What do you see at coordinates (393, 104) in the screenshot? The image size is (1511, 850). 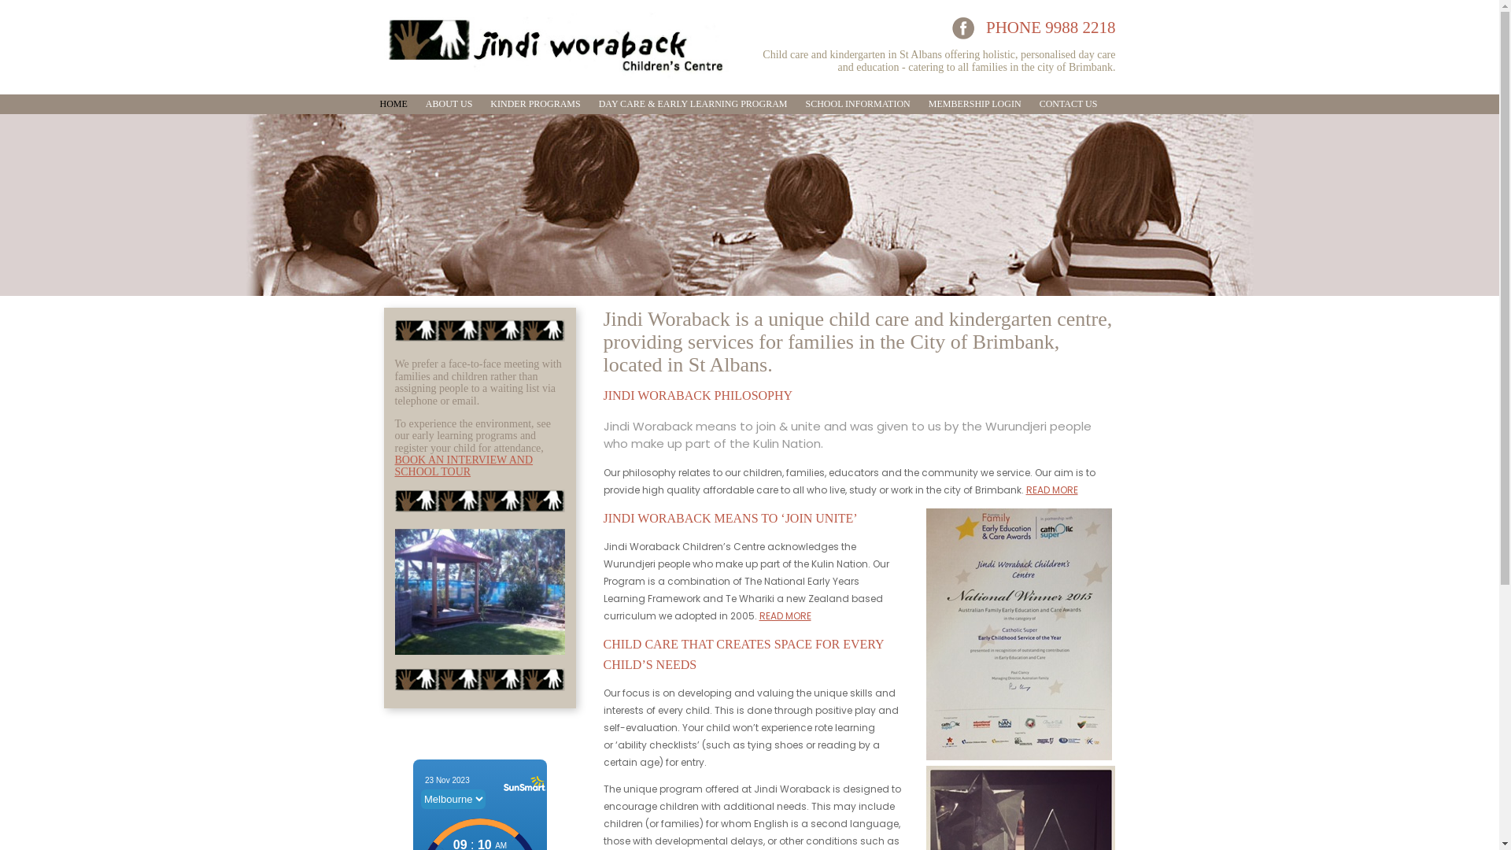 I see `HOME` at bounding box center [393, 104].